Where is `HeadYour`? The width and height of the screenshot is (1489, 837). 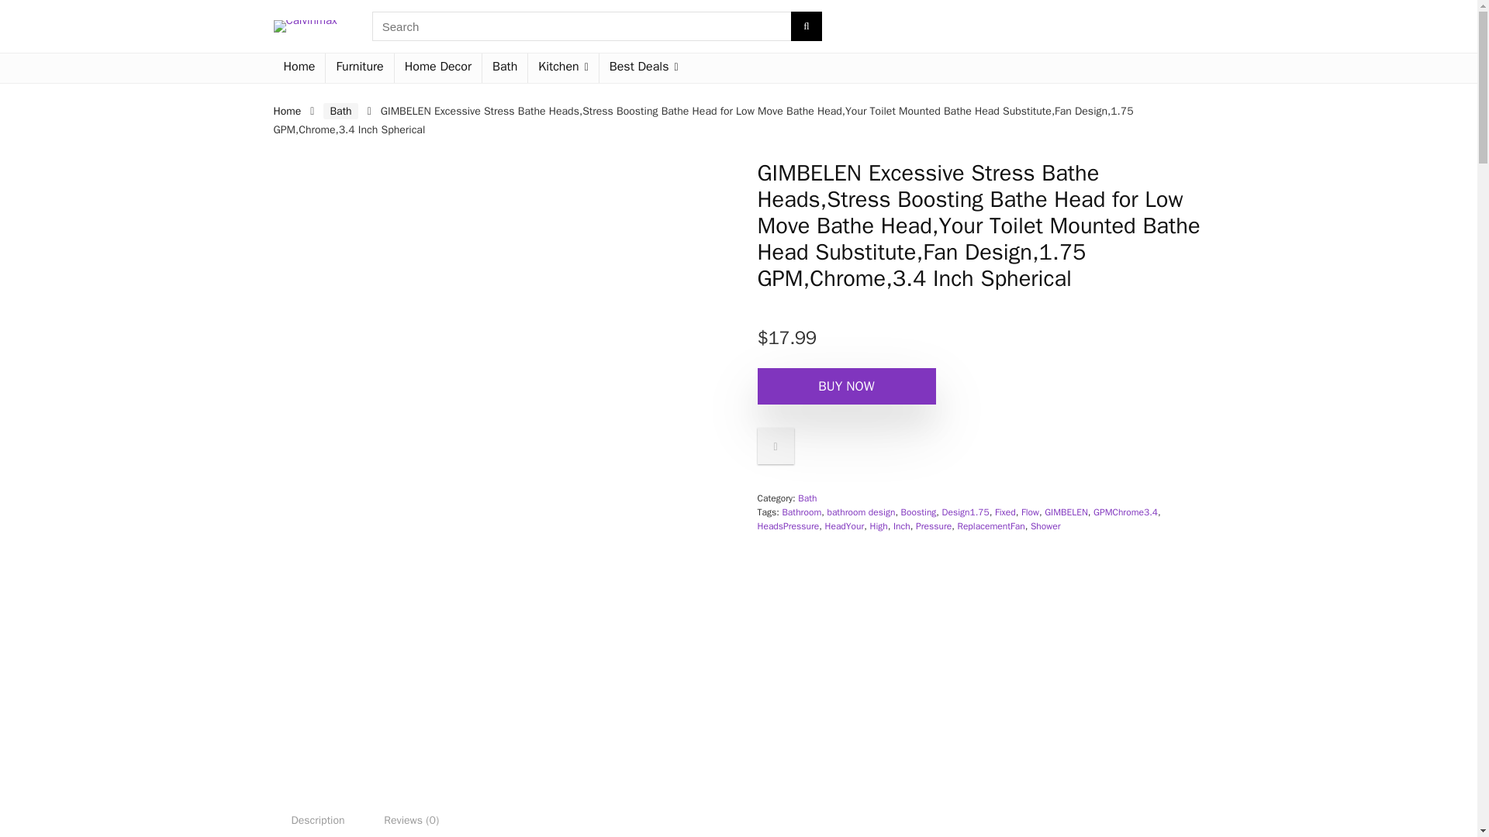
HeadYour is located at coordinates (845, 525).